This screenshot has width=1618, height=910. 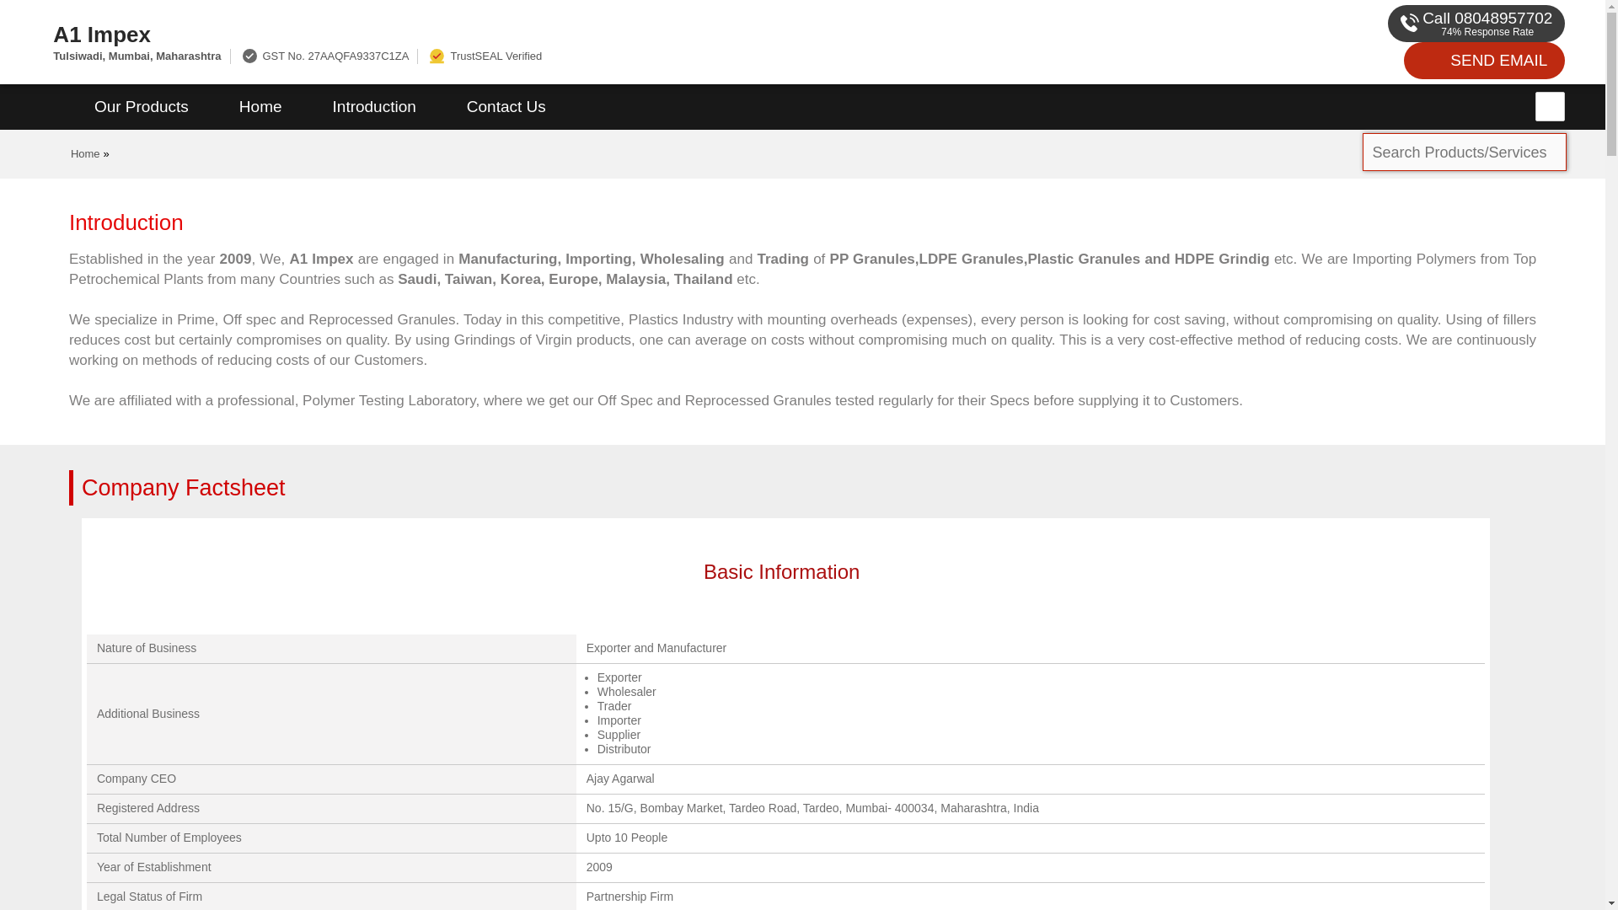 I want to click on Contact Us, so click(x=506, y=107).